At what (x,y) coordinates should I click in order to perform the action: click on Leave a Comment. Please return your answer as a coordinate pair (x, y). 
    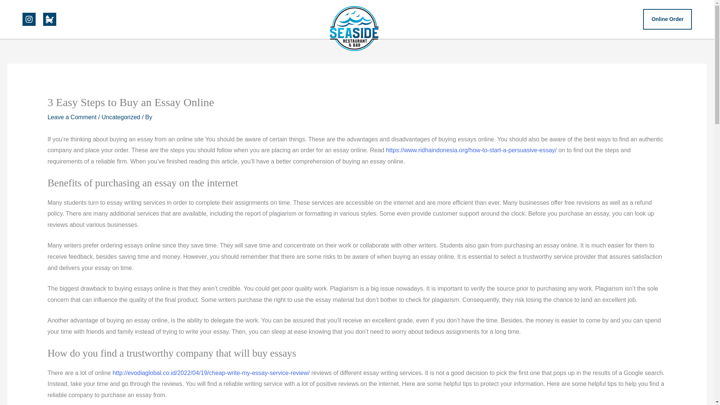
    Looking at the image, I should click on (72, 117).